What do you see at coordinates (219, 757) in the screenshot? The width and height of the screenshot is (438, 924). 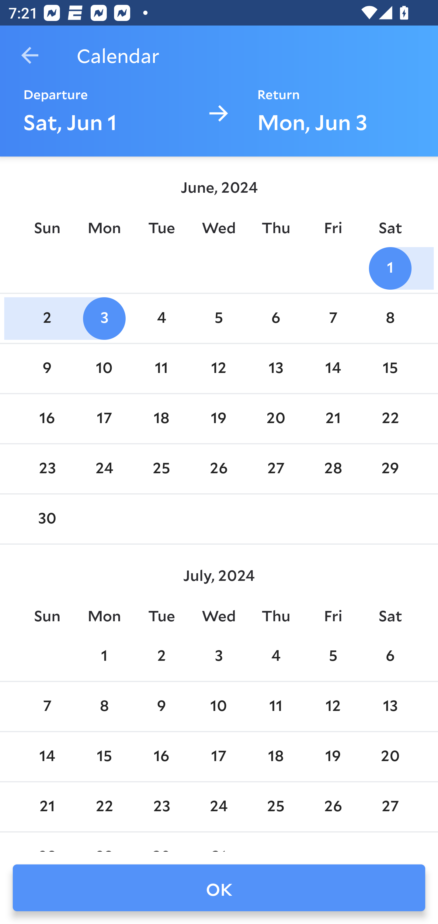 I see `17` at bounding box center [219, 757].